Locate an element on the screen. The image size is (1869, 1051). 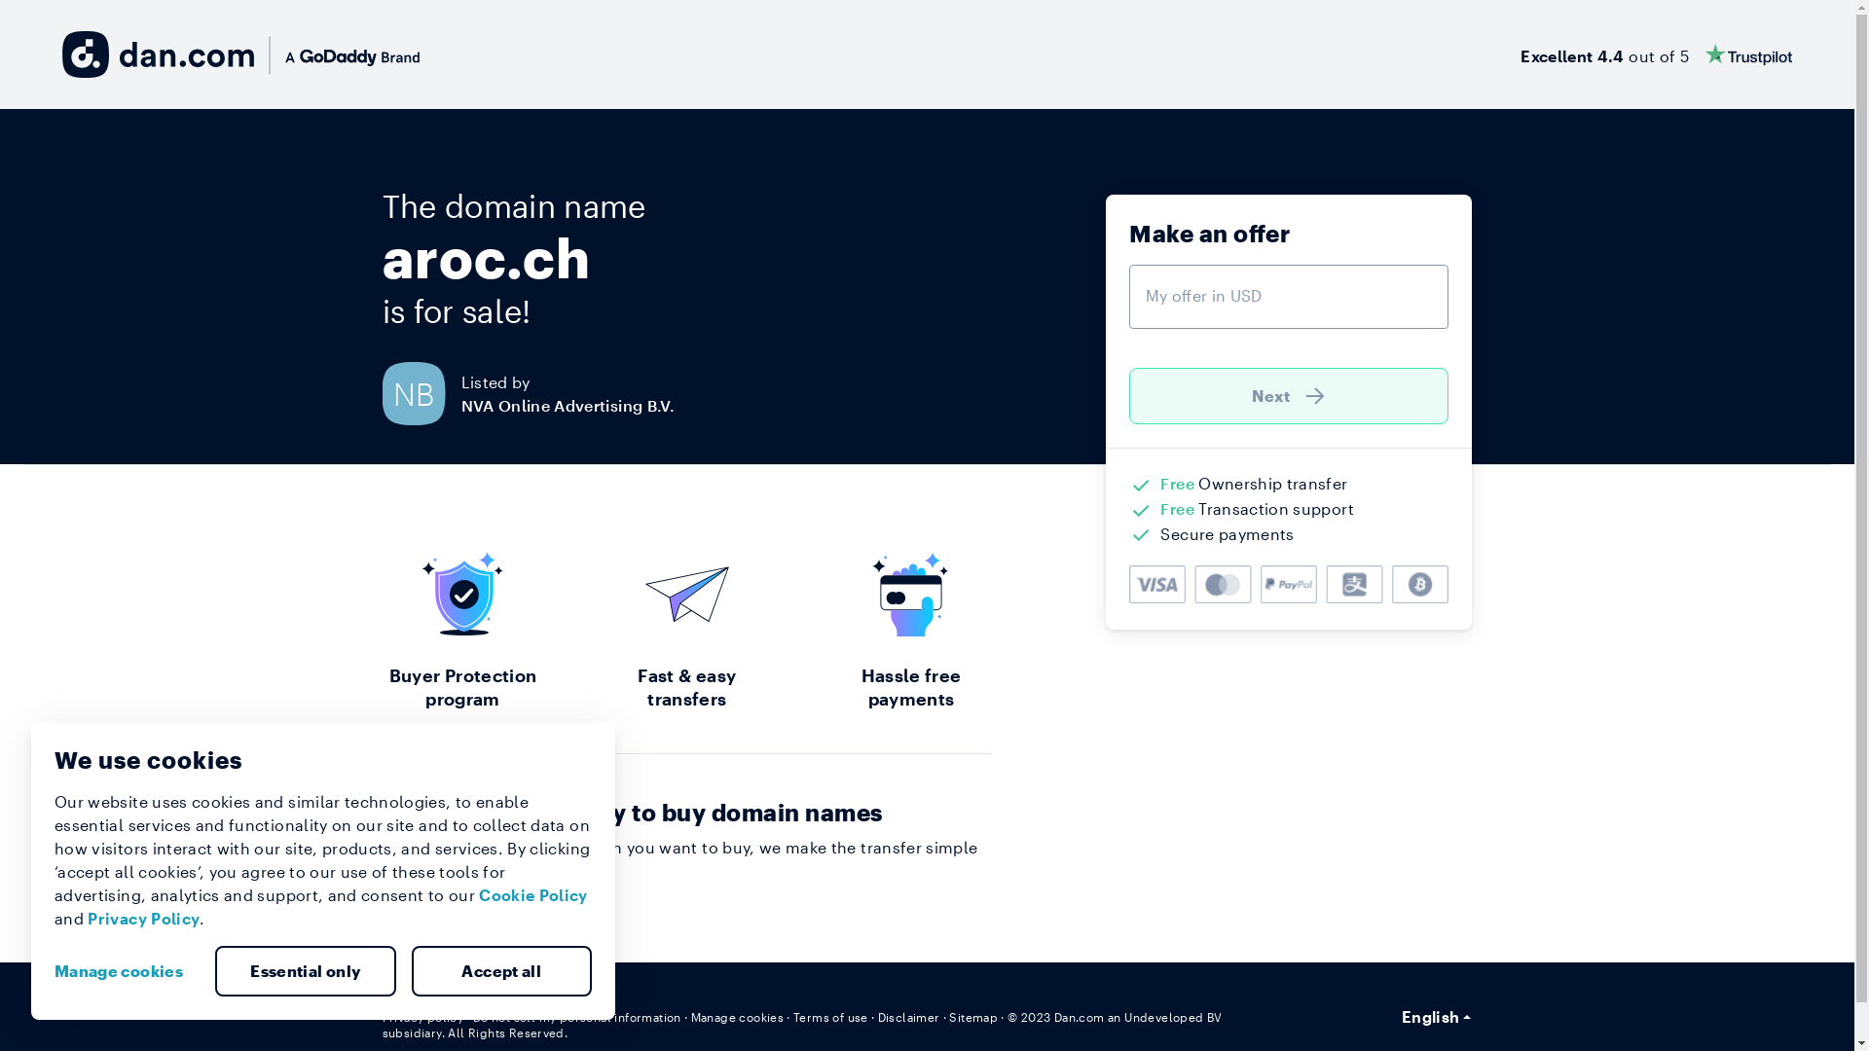
Essential only is located at coordinates (306, 971).